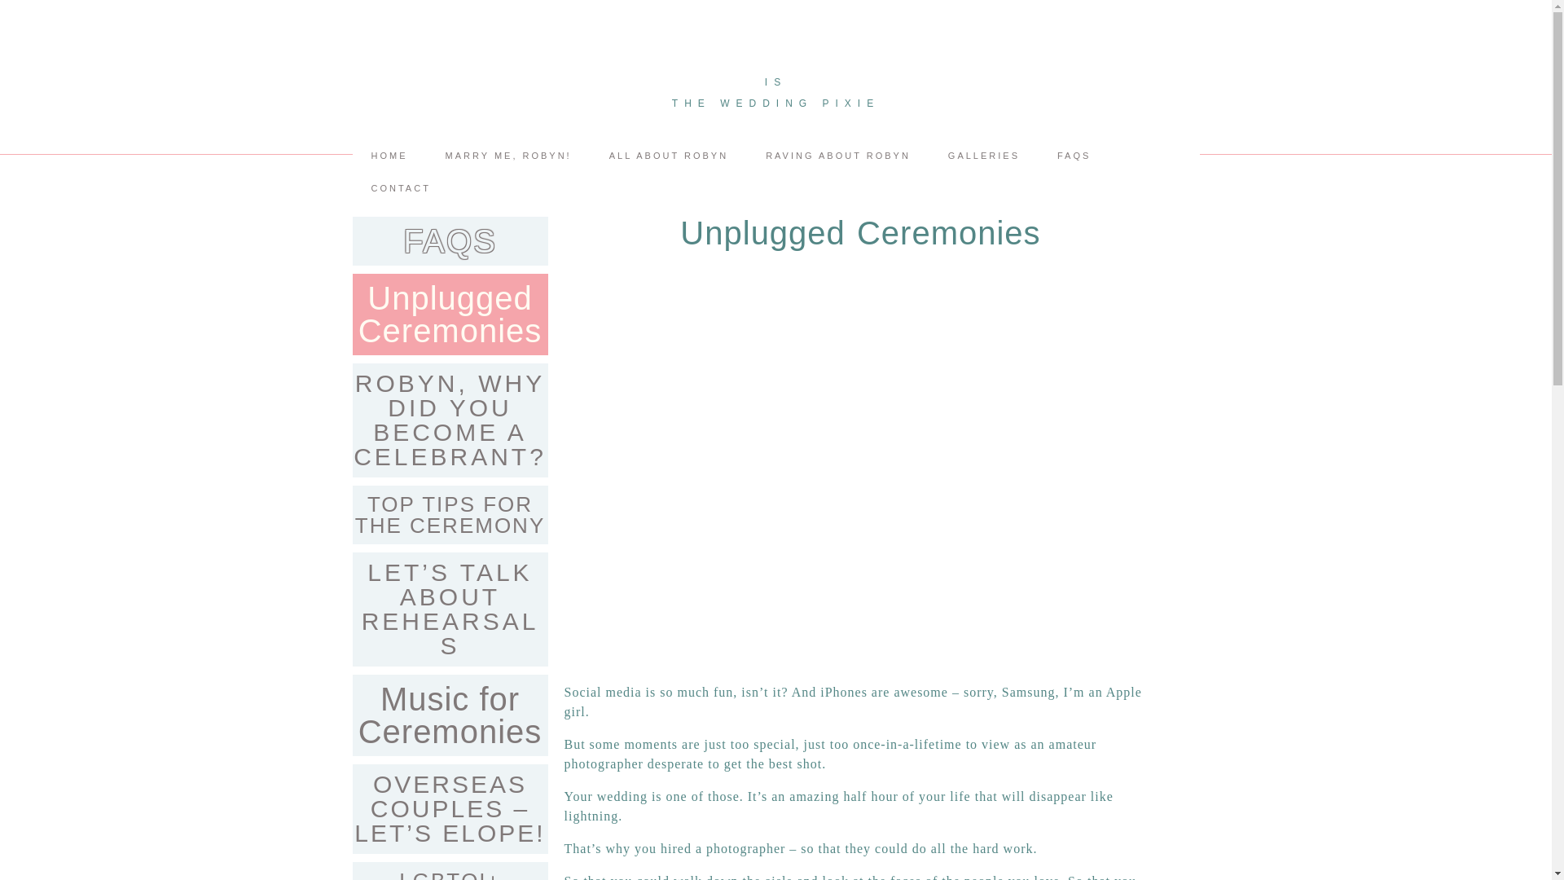 This screenshot has height=880, width=1564. Describe the element at coordinates (775, 119) in the screenshot. I see `Robyn Pattison` at that location.